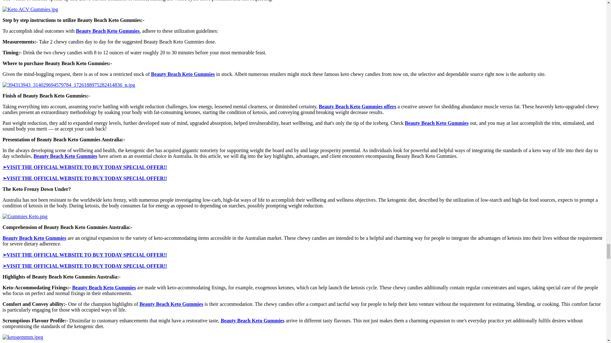 The height and width of the screenshot is (343, 611). Describe the element at coordinates (437, 123) in the screenshot. I see `Beauty Beach Keto Gummies` at that location.